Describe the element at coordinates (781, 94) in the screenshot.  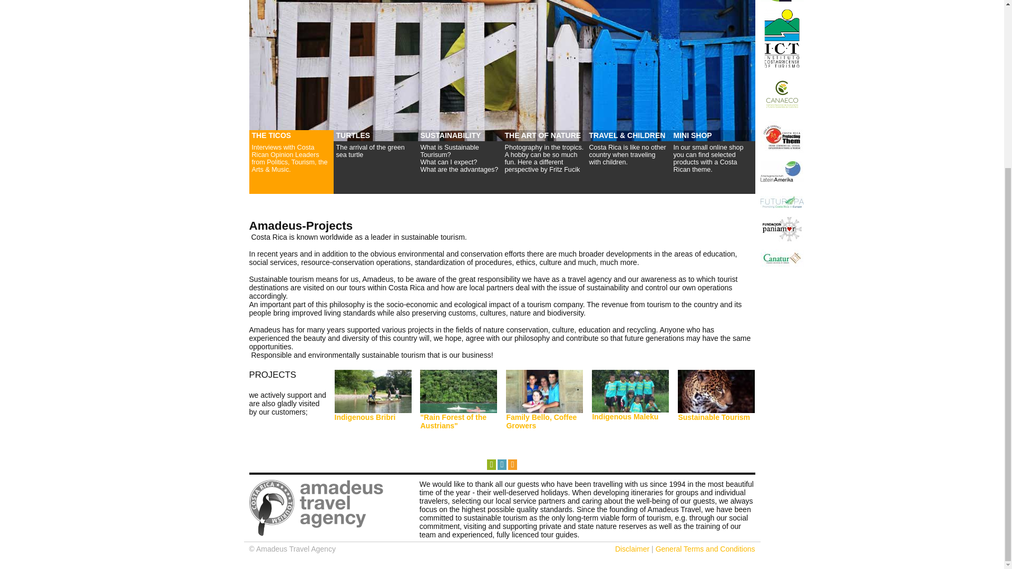
I see `National Chamber for Ecotourism` at that location.